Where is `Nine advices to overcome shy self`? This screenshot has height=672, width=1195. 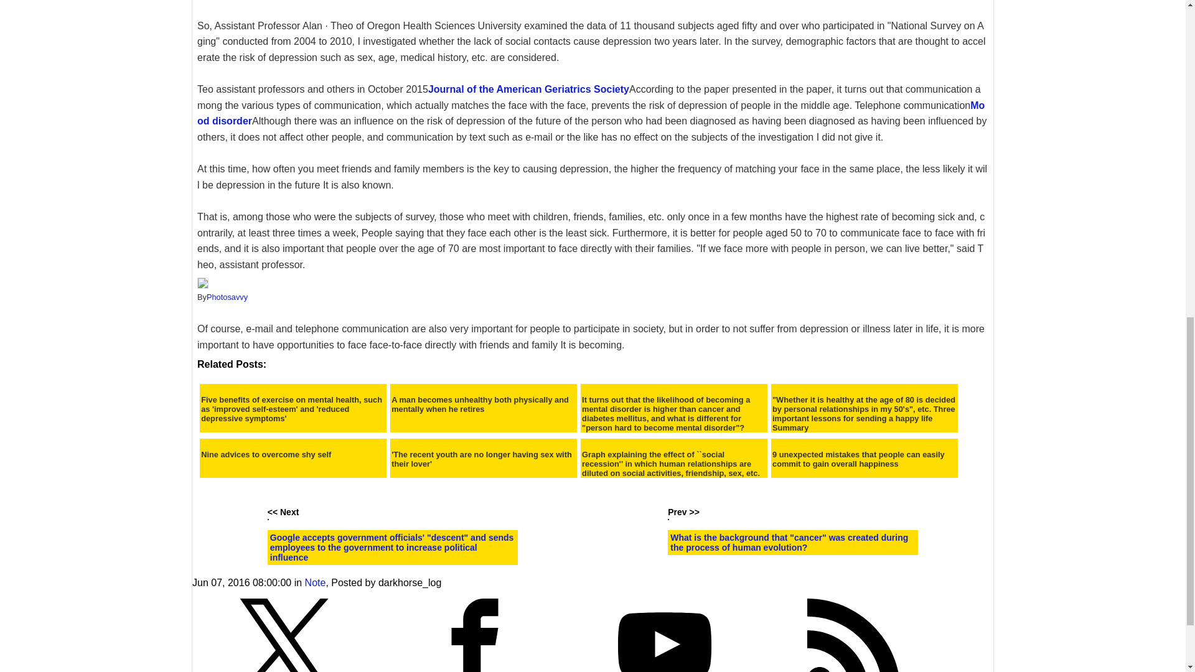 Nine advices to overcome shy self is located at coordinates (265, 454).